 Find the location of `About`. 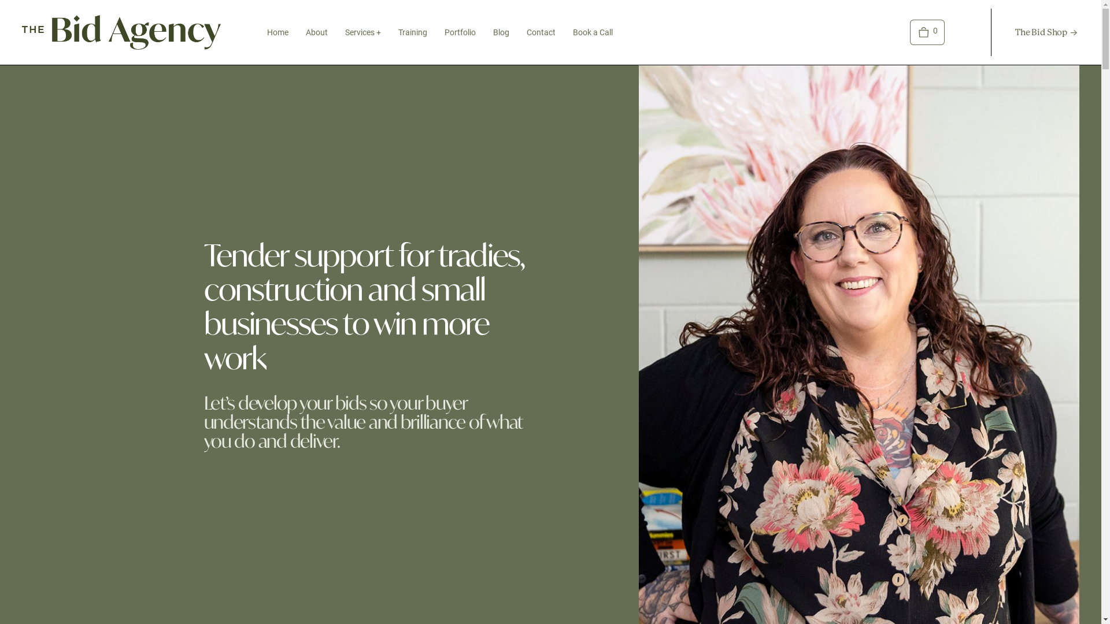

About is located at coordinates (317, 32).